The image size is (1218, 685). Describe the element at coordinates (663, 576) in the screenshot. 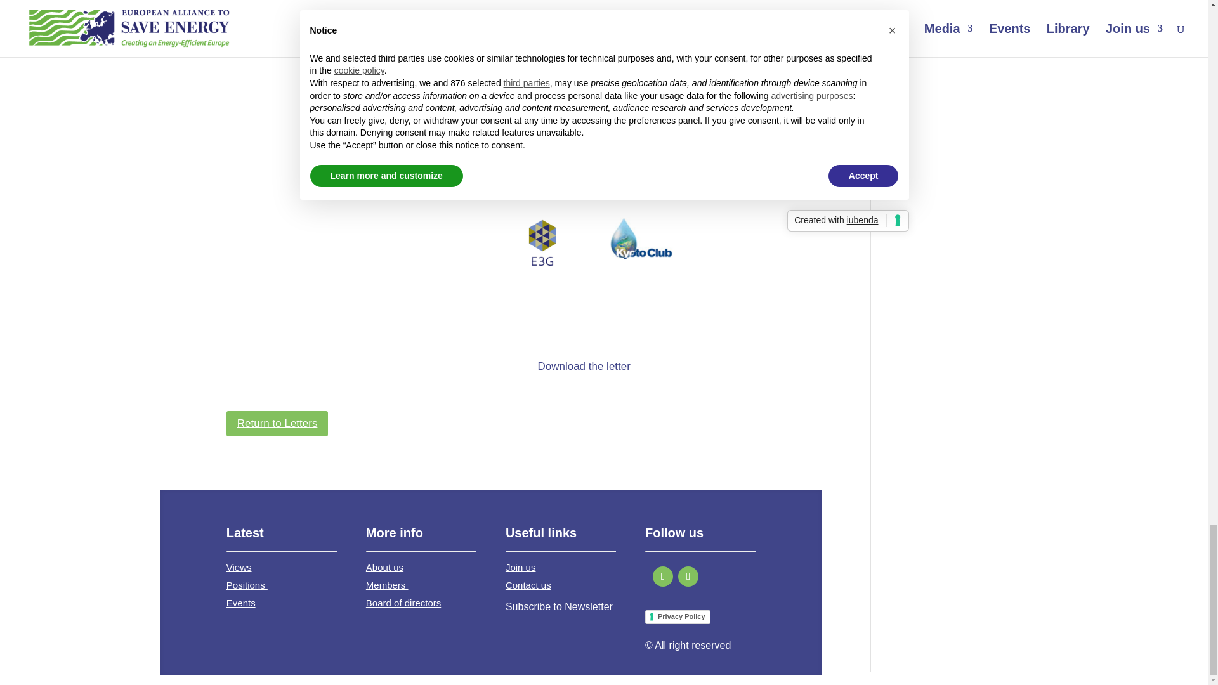

I see `Follow on Twitter` at that location.